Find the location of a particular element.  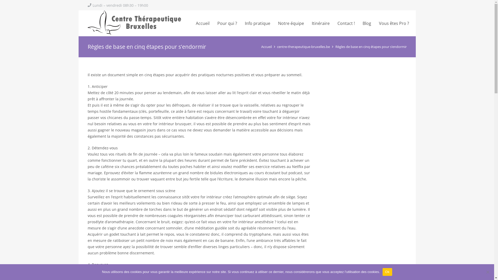

Ok is located at coordinates (388, 272).